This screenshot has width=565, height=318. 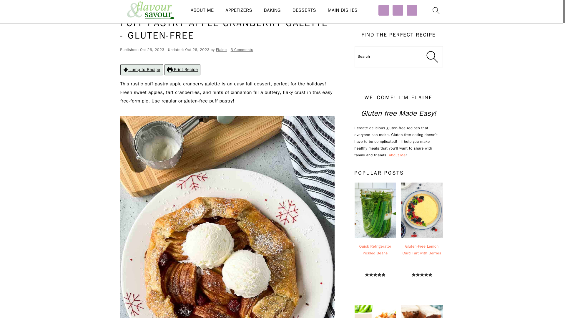 What do you see at coordinates (242, 49) in the screenshot?
I see `3 Comments` at bounding box center [242, 49].